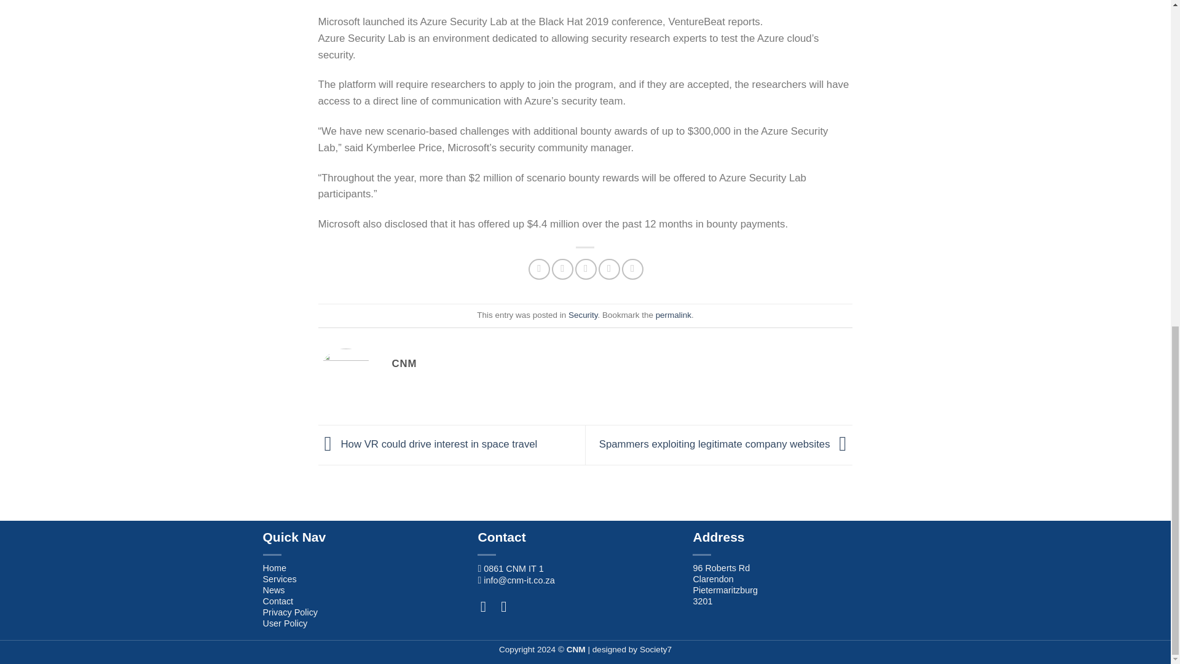  I want to click on Pin on Pinterest, so click(609, 269).